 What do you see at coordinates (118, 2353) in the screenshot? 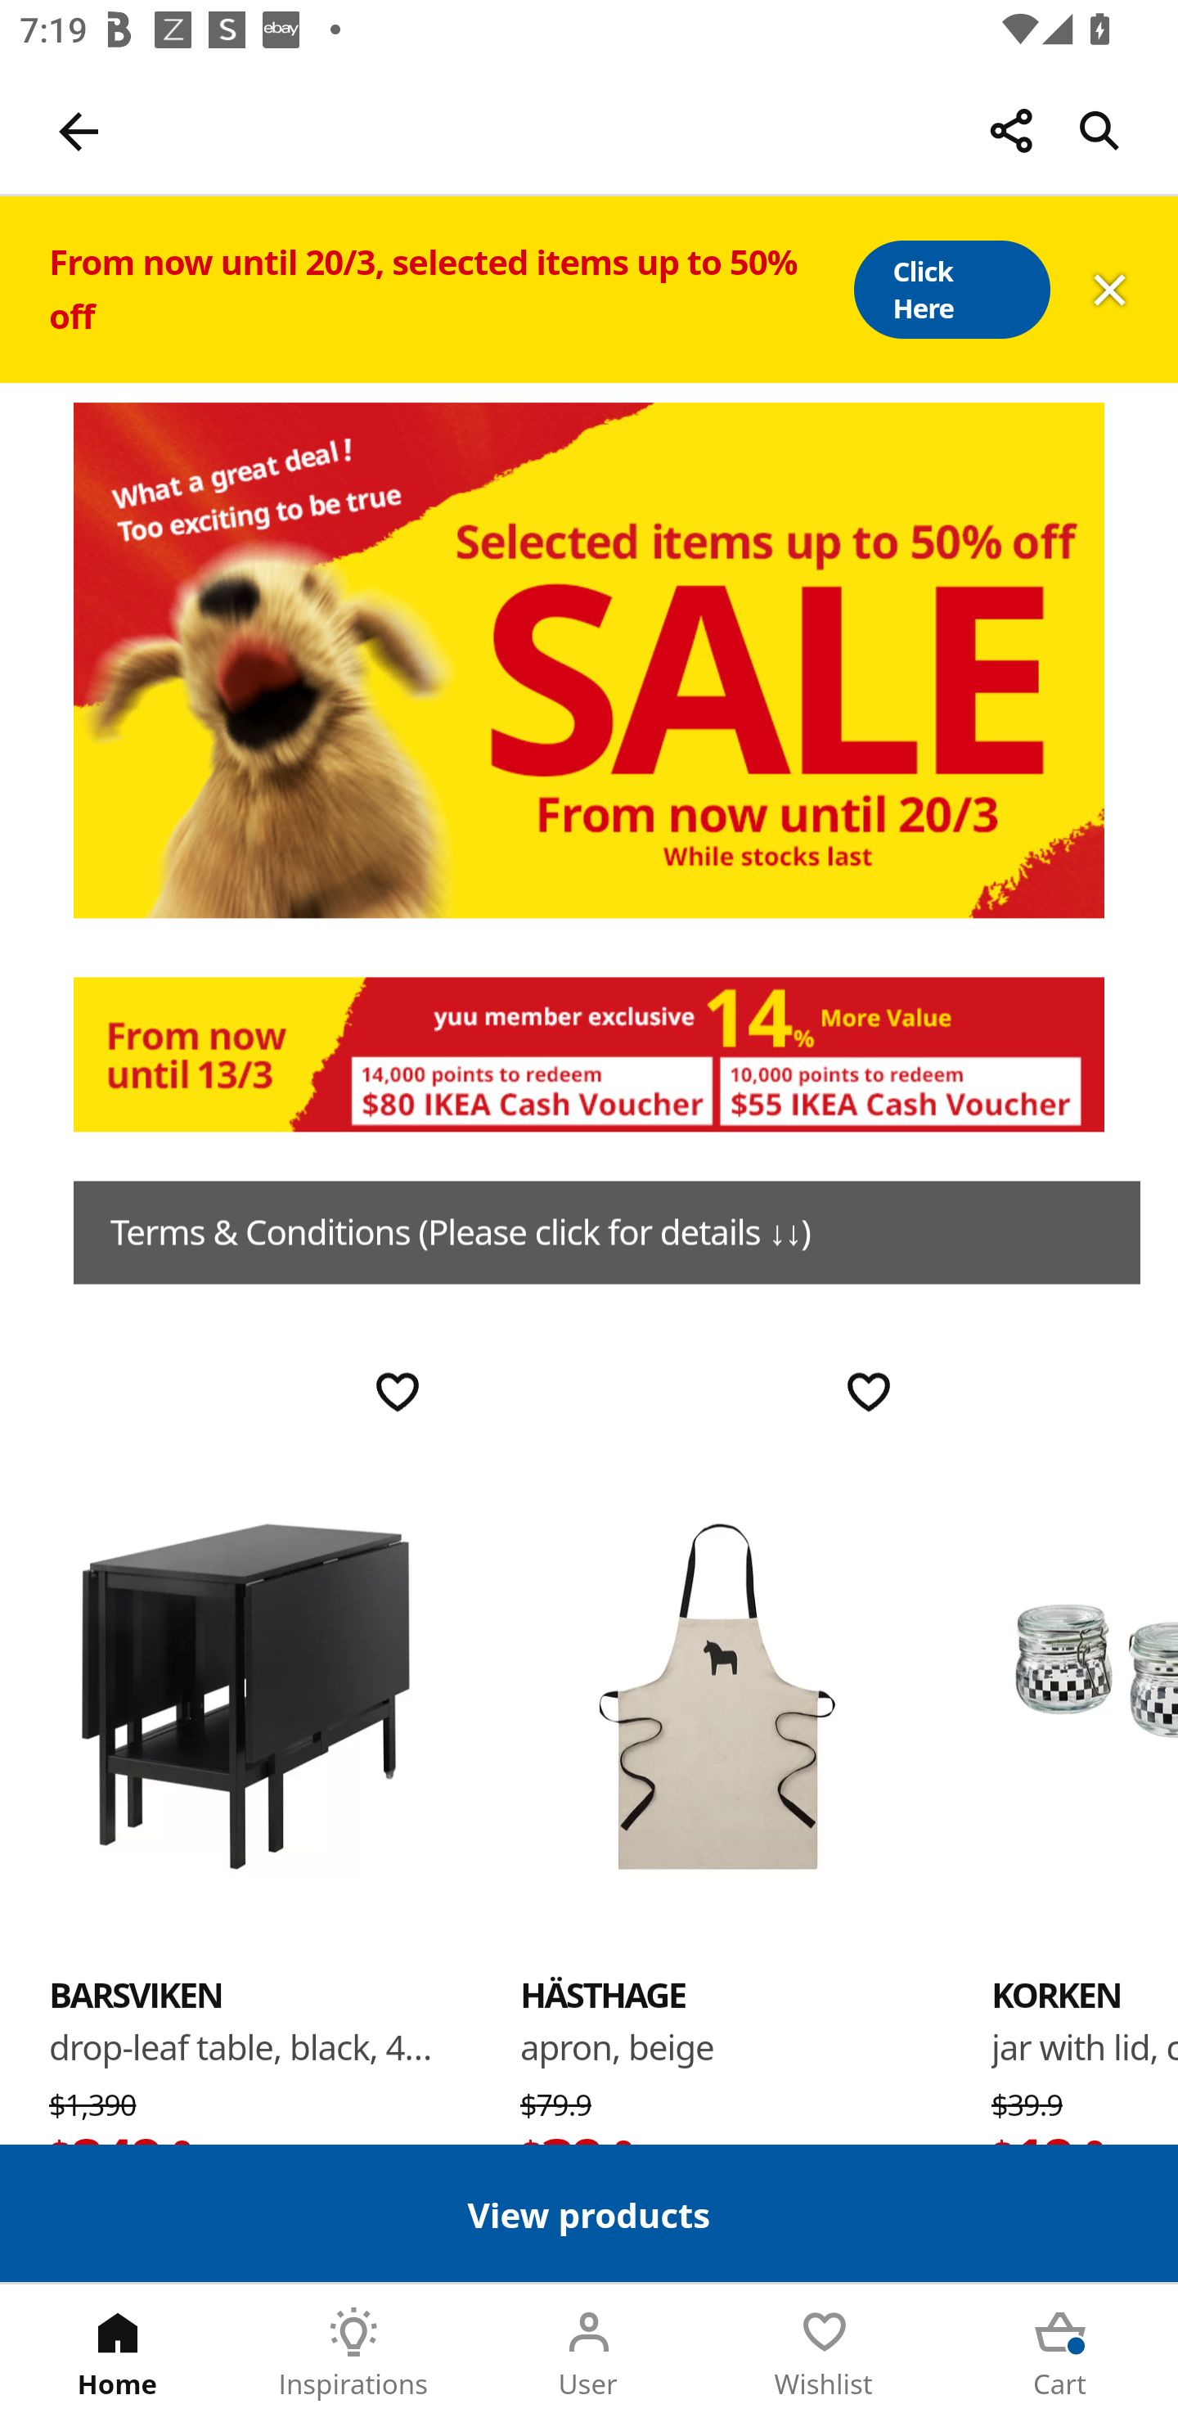
I see `Home
Tab 1 of 5` at bounding box center [118, 2353].